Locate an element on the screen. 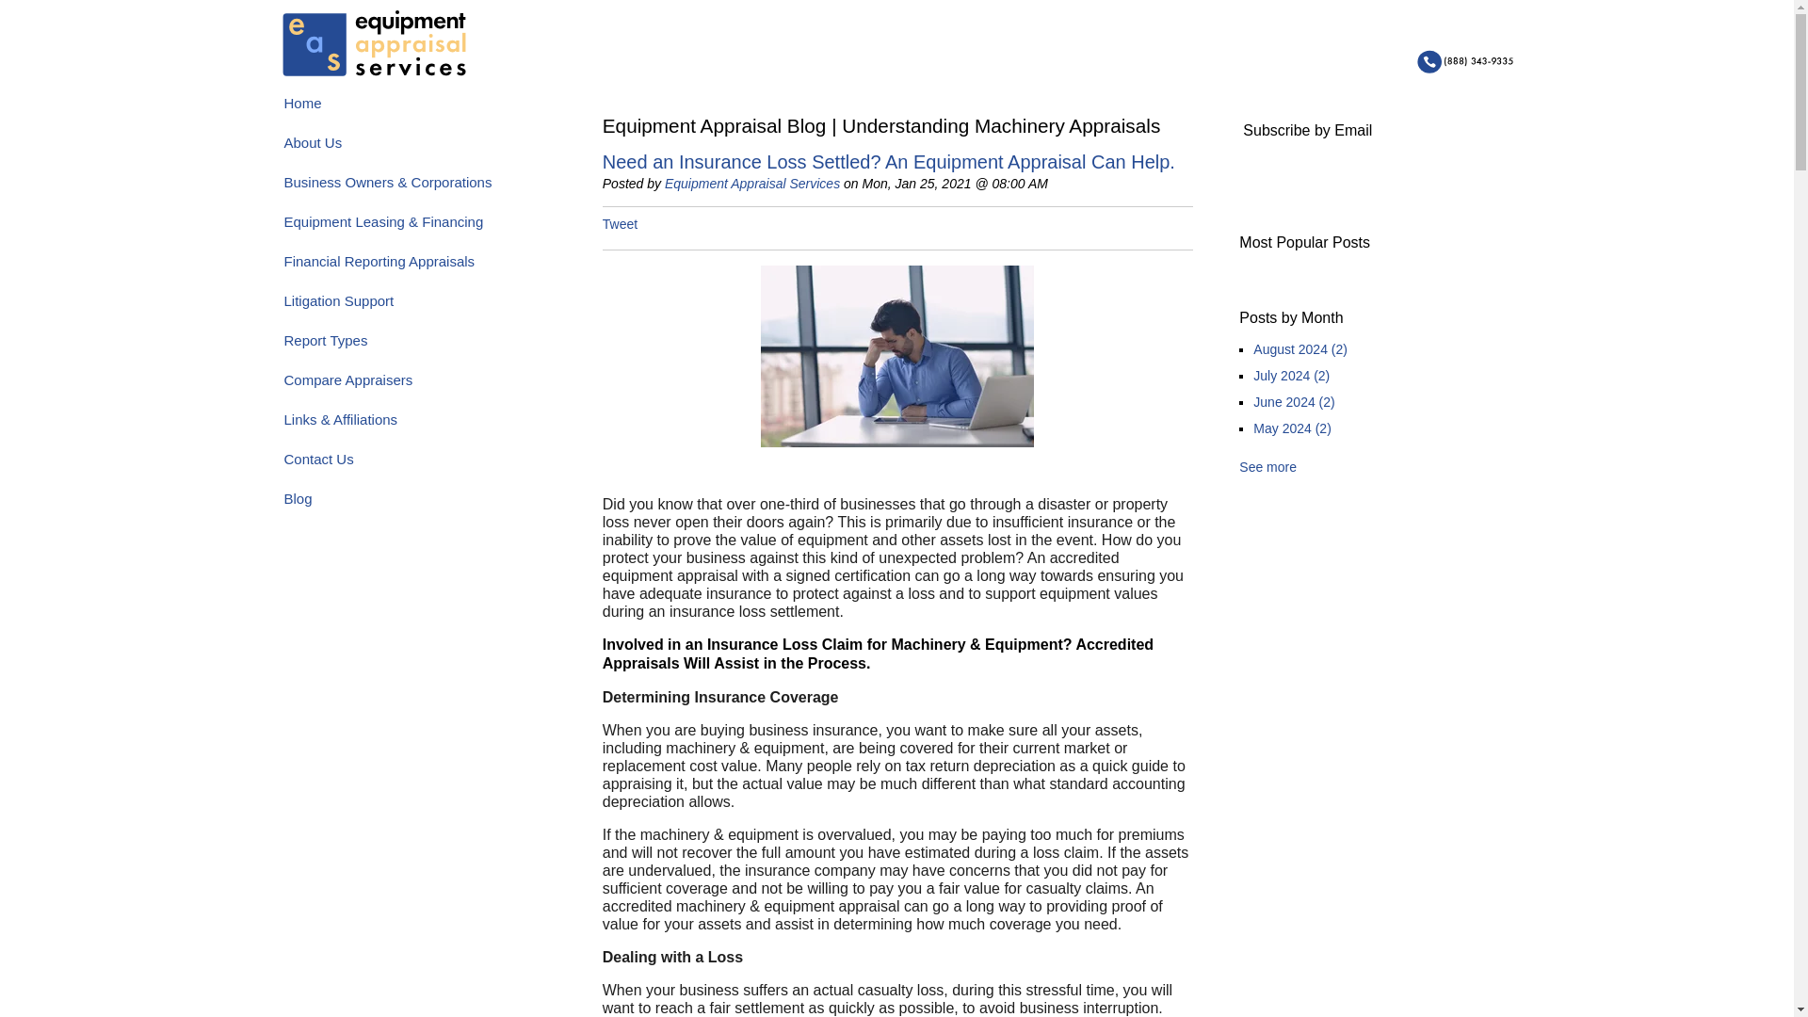 This screenshot has width=1808, height=1017. Blog is located at coordinates (418, 505).